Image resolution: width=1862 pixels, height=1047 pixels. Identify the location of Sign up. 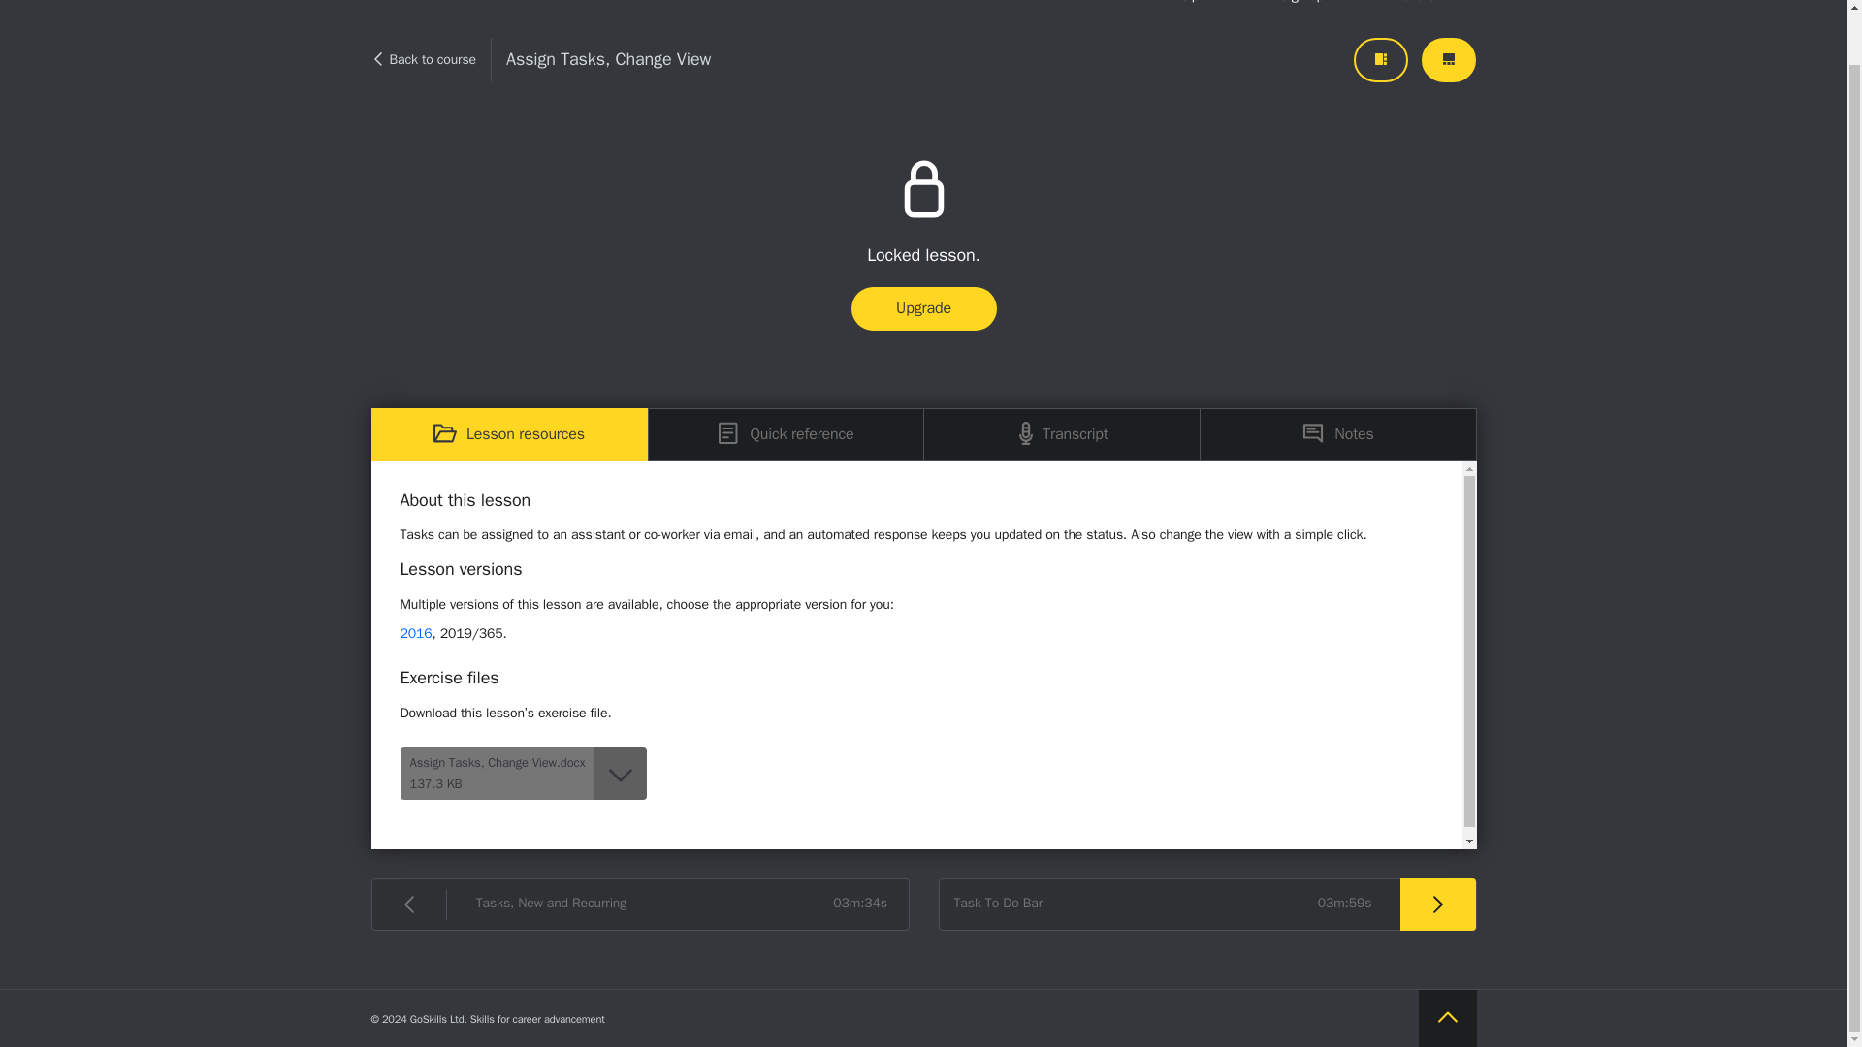
(1301, 10).